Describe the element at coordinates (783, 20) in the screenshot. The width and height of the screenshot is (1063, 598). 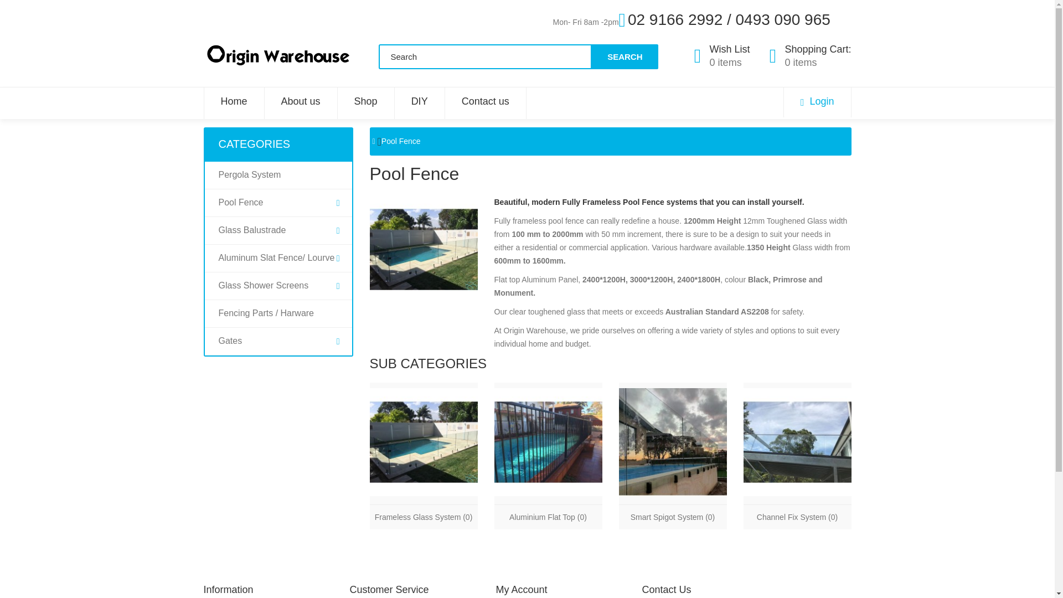
I see `0493 090 965` at that location.